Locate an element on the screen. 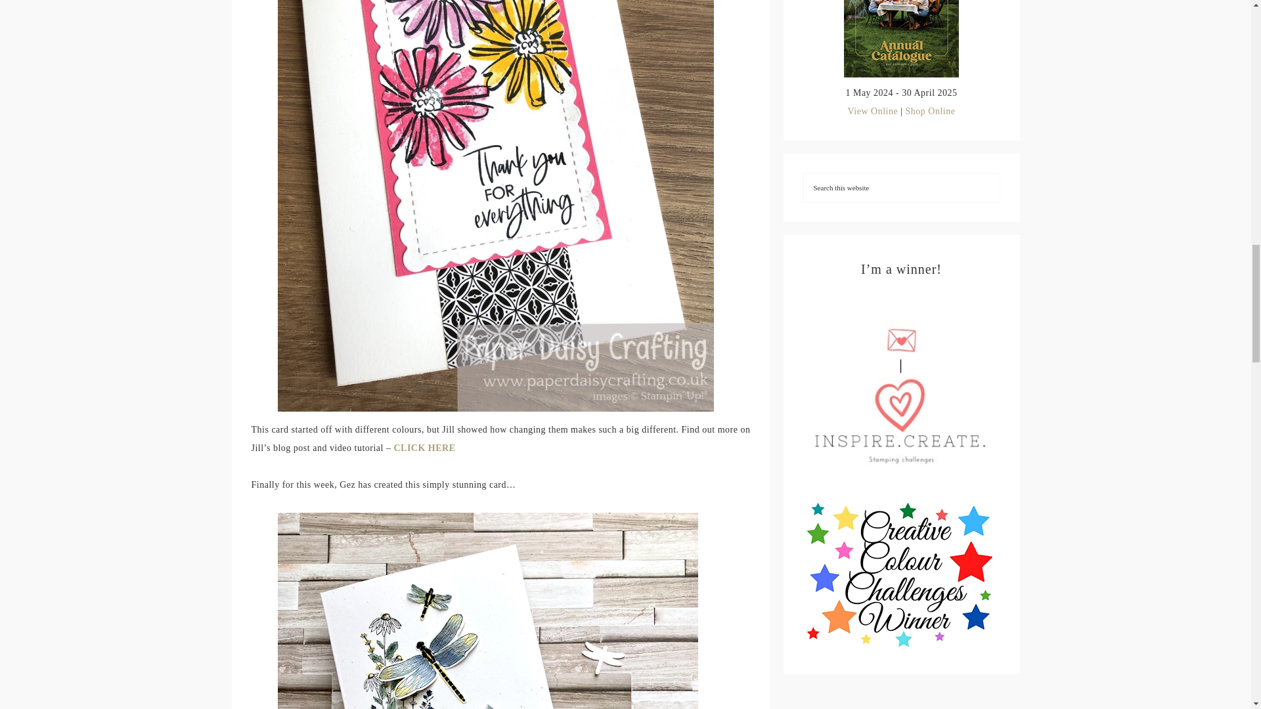 The width and height of the screenshot is (1261, 709). CLICK HERE is located at coordinates (424, 448).